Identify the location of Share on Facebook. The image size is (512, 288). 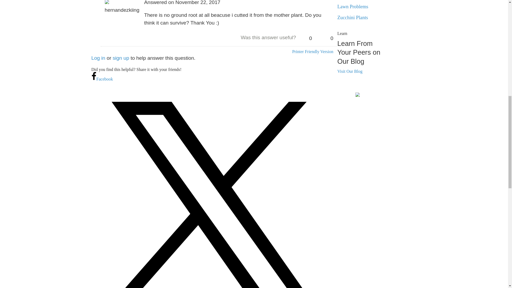
(102, 79).